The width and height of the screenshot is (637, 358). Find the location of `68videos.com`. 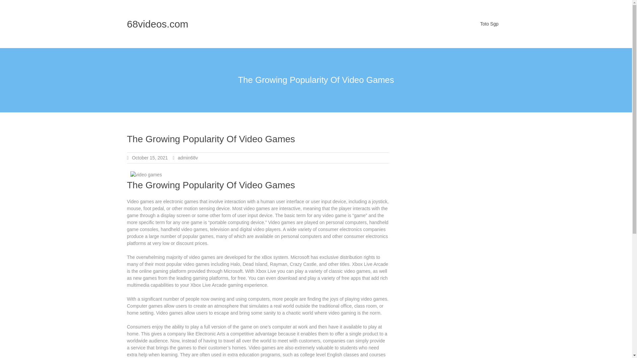

68videos.com is located at coordinates (157, 24).